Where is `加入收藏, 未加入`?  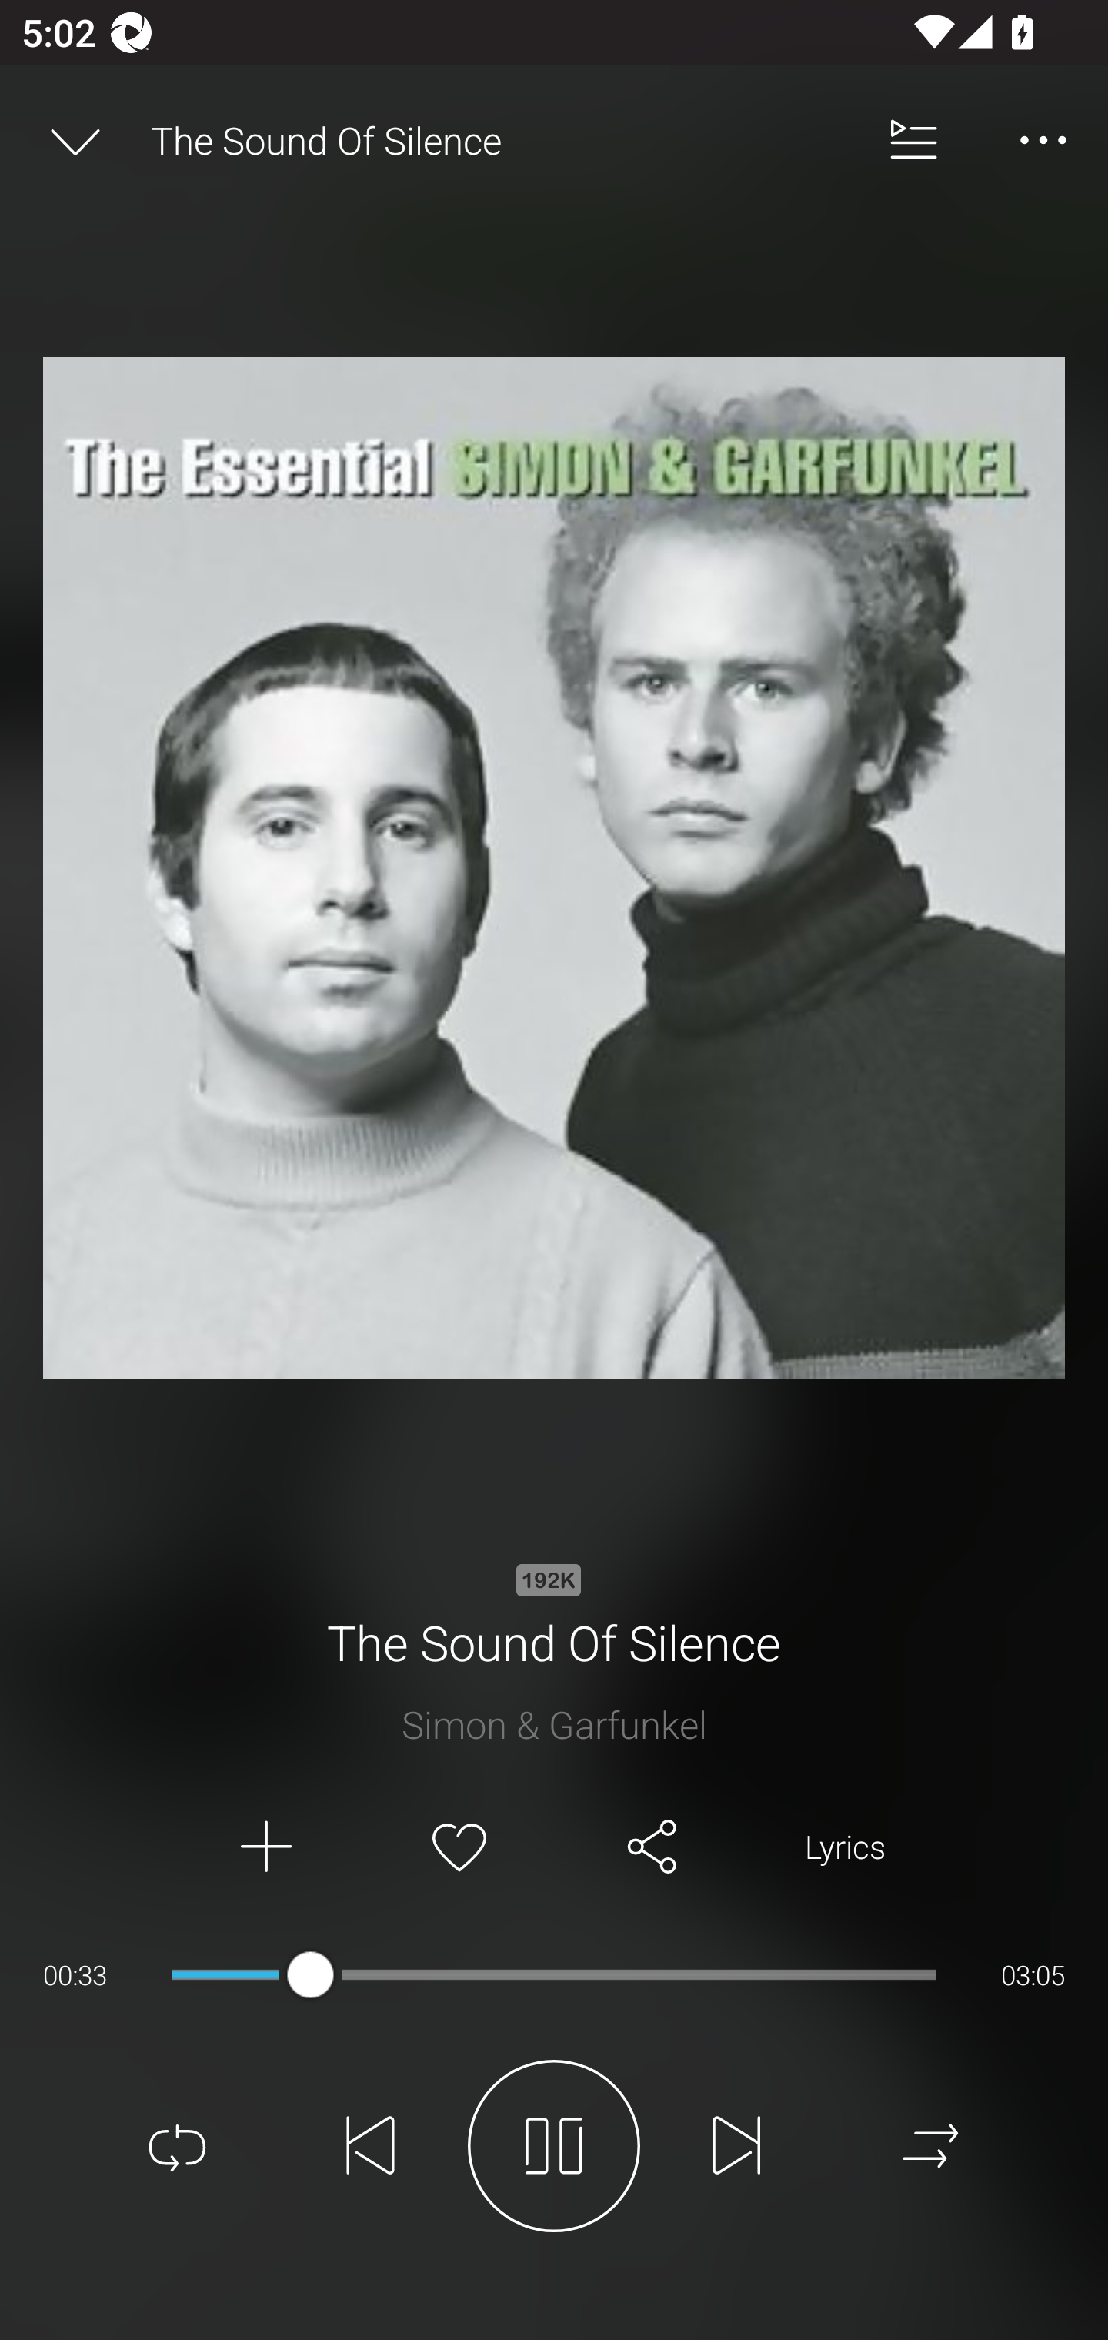
加入收藏, 未加入 is located at coordinates (459, 1847).